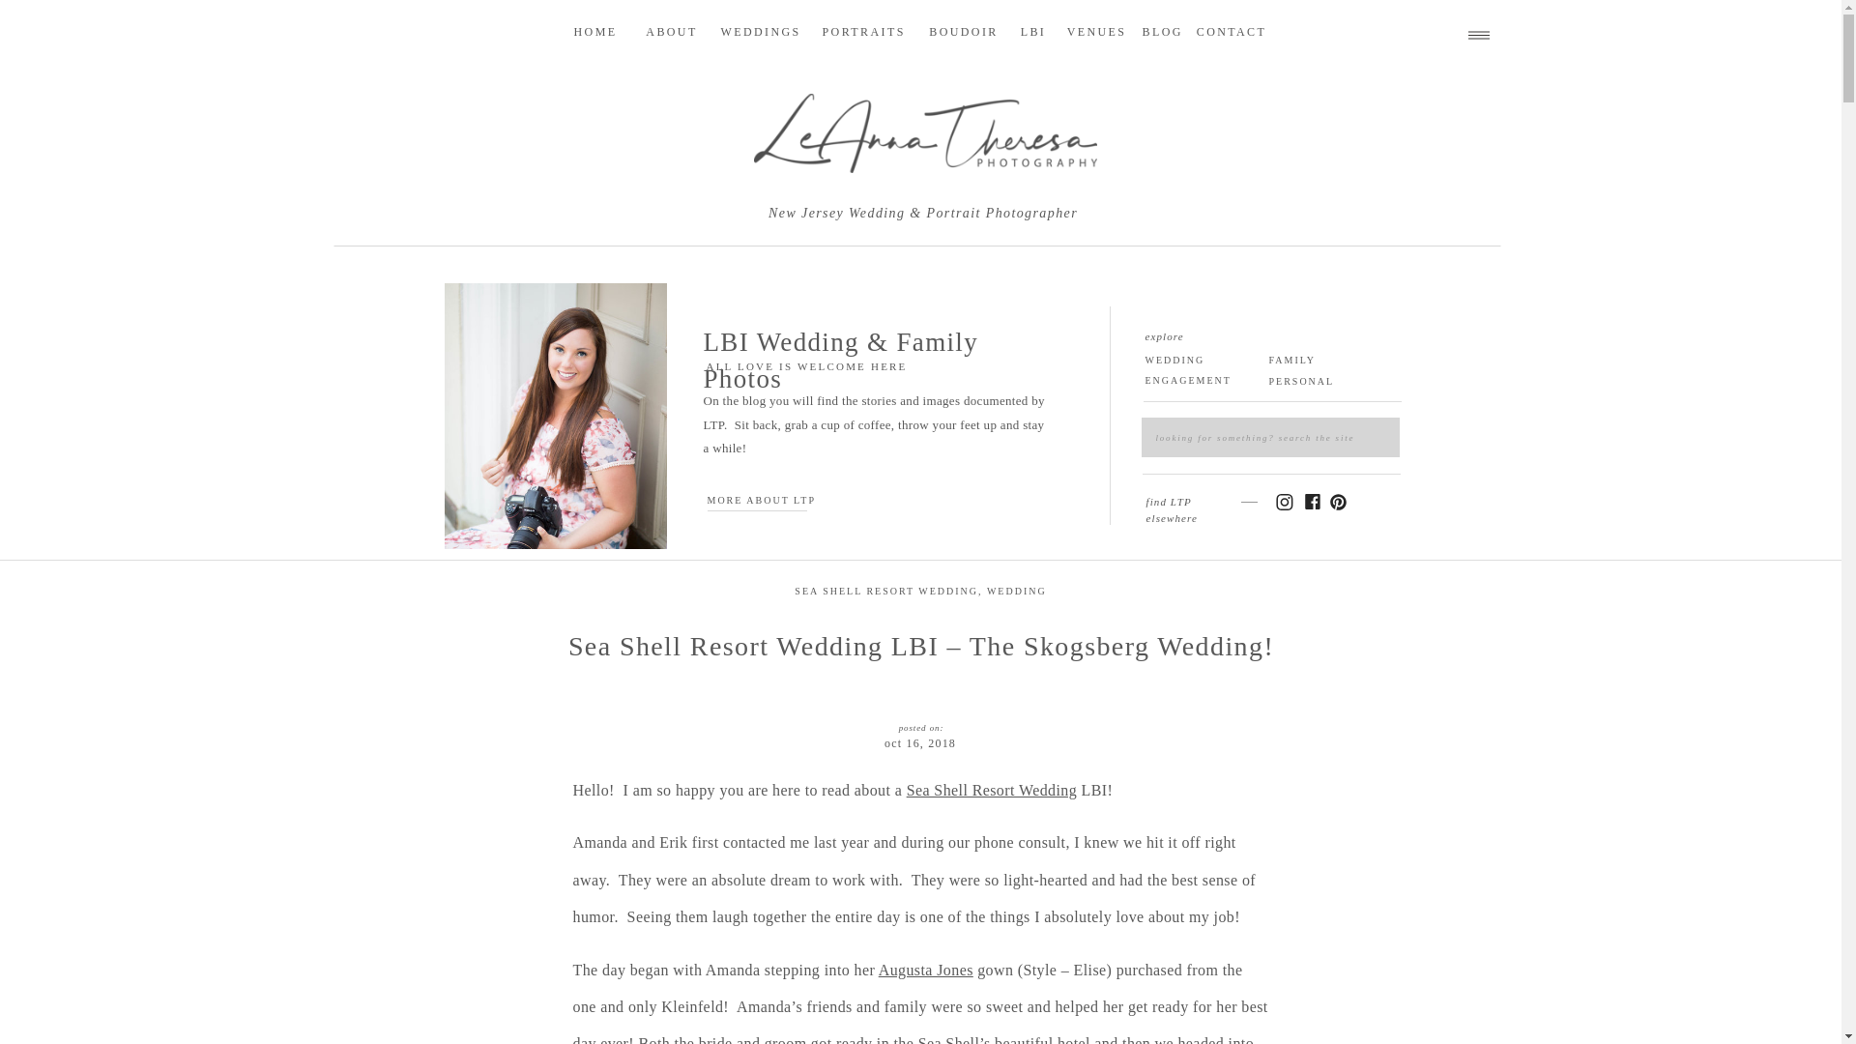 Image resolution: width=1856 pixels, height=1044 pixels. I want to click on SEA SHELL RESORT WEDDING, so click(885, 590).